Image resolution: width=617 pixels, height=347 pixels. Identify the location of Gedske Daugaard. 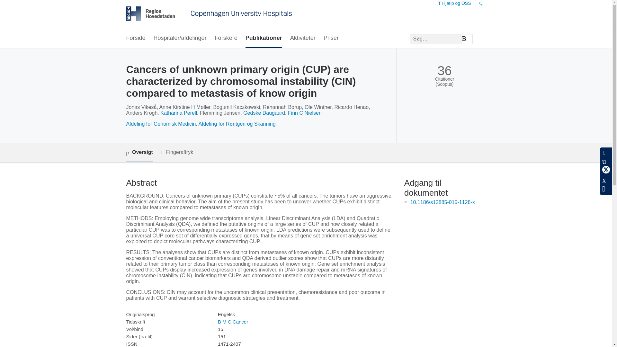
(264, 113).